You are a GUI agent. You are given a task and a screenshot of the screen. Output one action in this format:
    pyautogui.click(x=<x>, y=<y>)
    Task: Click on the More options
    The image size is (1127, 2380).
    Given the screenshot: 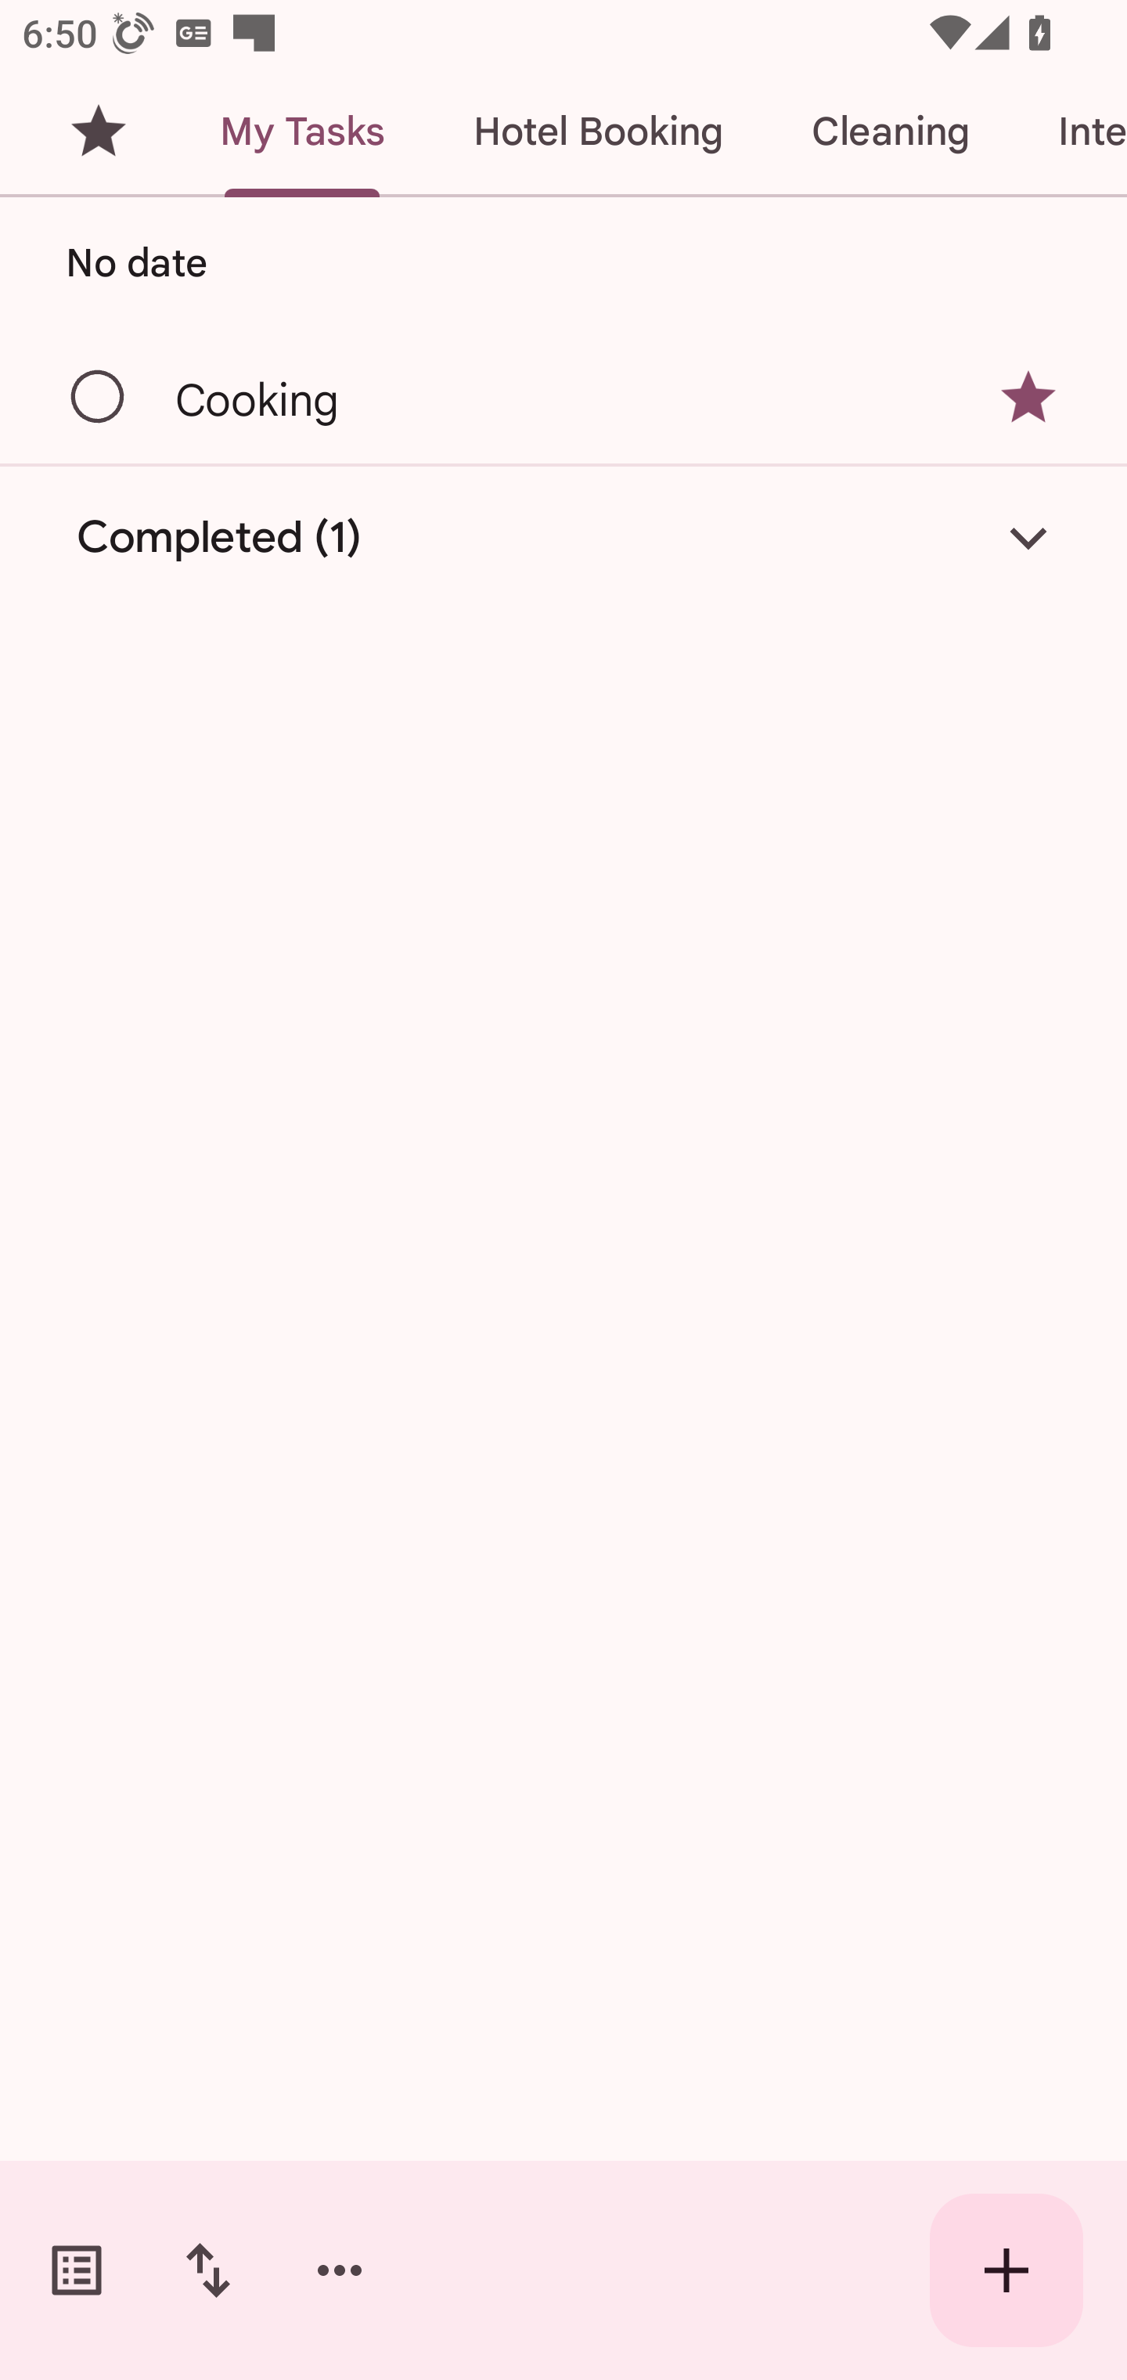 What is the action you would take?
    pyautogui.click(x=340, y=2270)
    